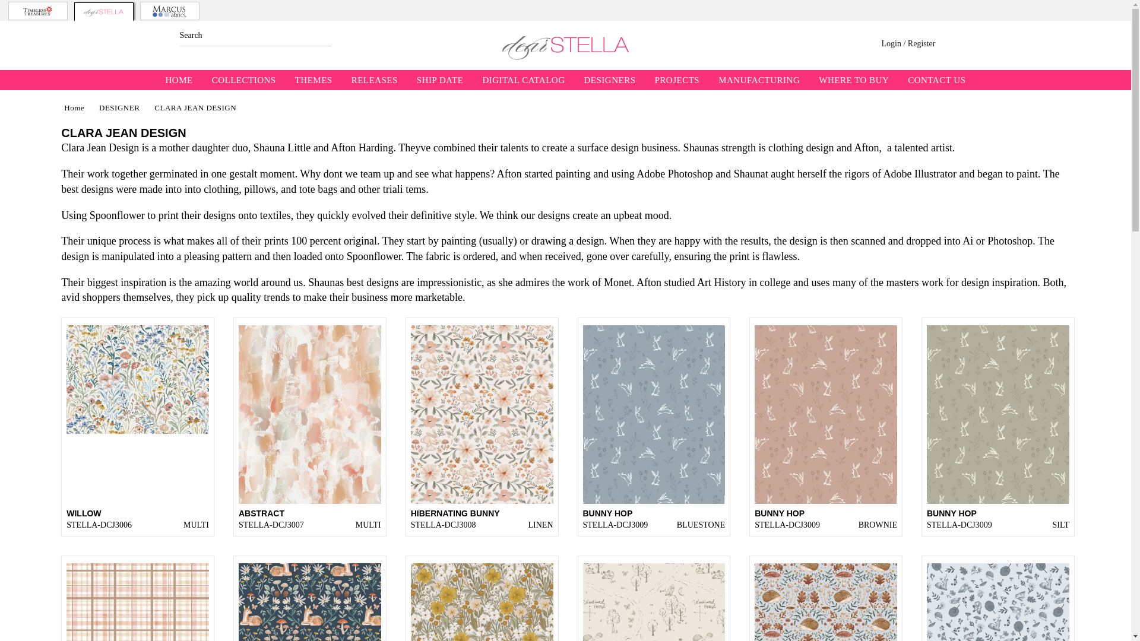 This screenshot has width=1140, height=641. I want to click on Timeless Treasures, so click(37, 11).